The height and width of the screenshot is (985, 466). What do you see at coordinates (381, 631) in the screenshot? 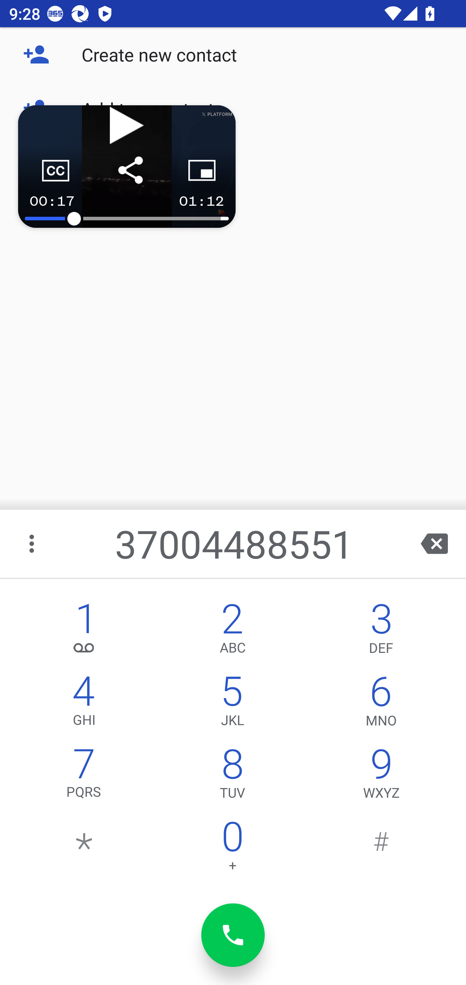
I see `3,DEF 3 DEF` at bounding box center [381, 631].